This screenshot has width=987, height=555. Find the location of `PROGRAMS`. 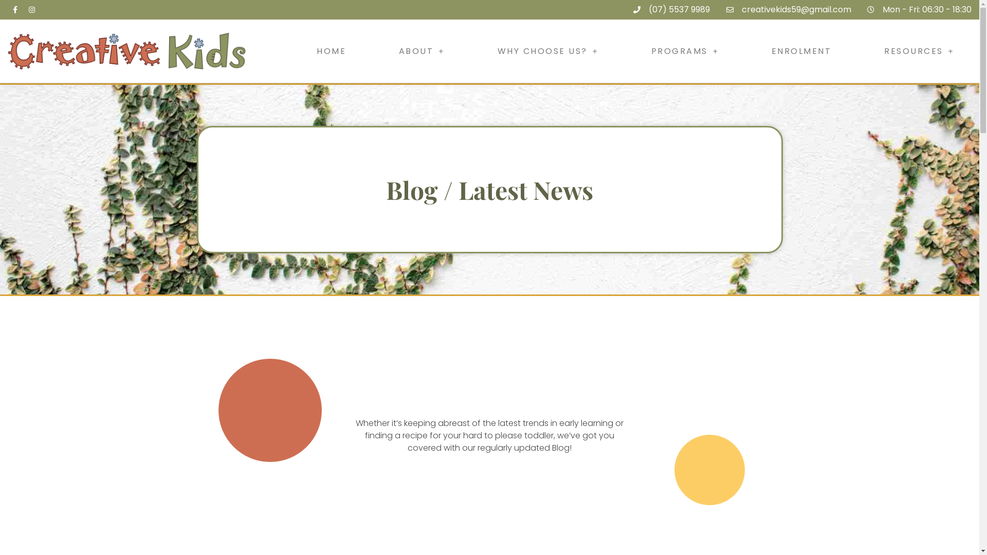

PROGRAMS is located at coordinates (685, 51).